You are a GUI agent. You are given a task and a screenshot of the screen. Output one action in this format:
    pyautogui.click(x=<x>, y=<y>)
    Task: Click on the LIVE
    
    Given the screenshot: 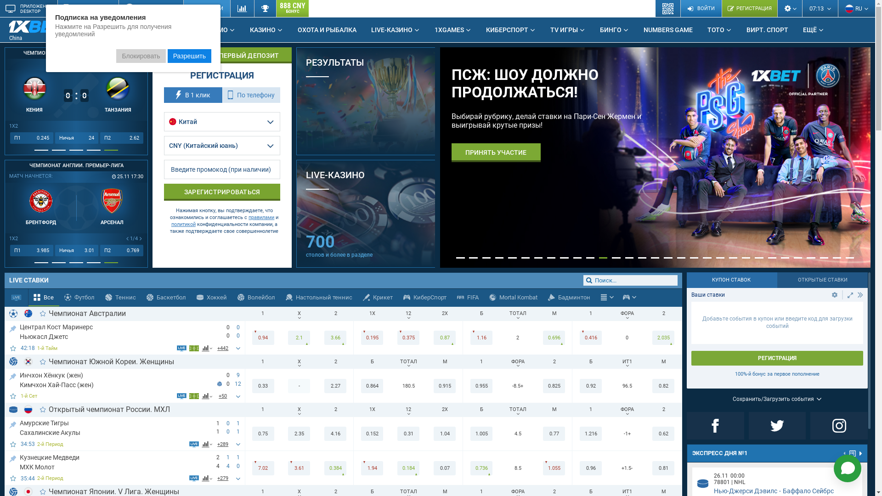 What is the action you would take?
    pyautogui.click(x=180, y=30)
    